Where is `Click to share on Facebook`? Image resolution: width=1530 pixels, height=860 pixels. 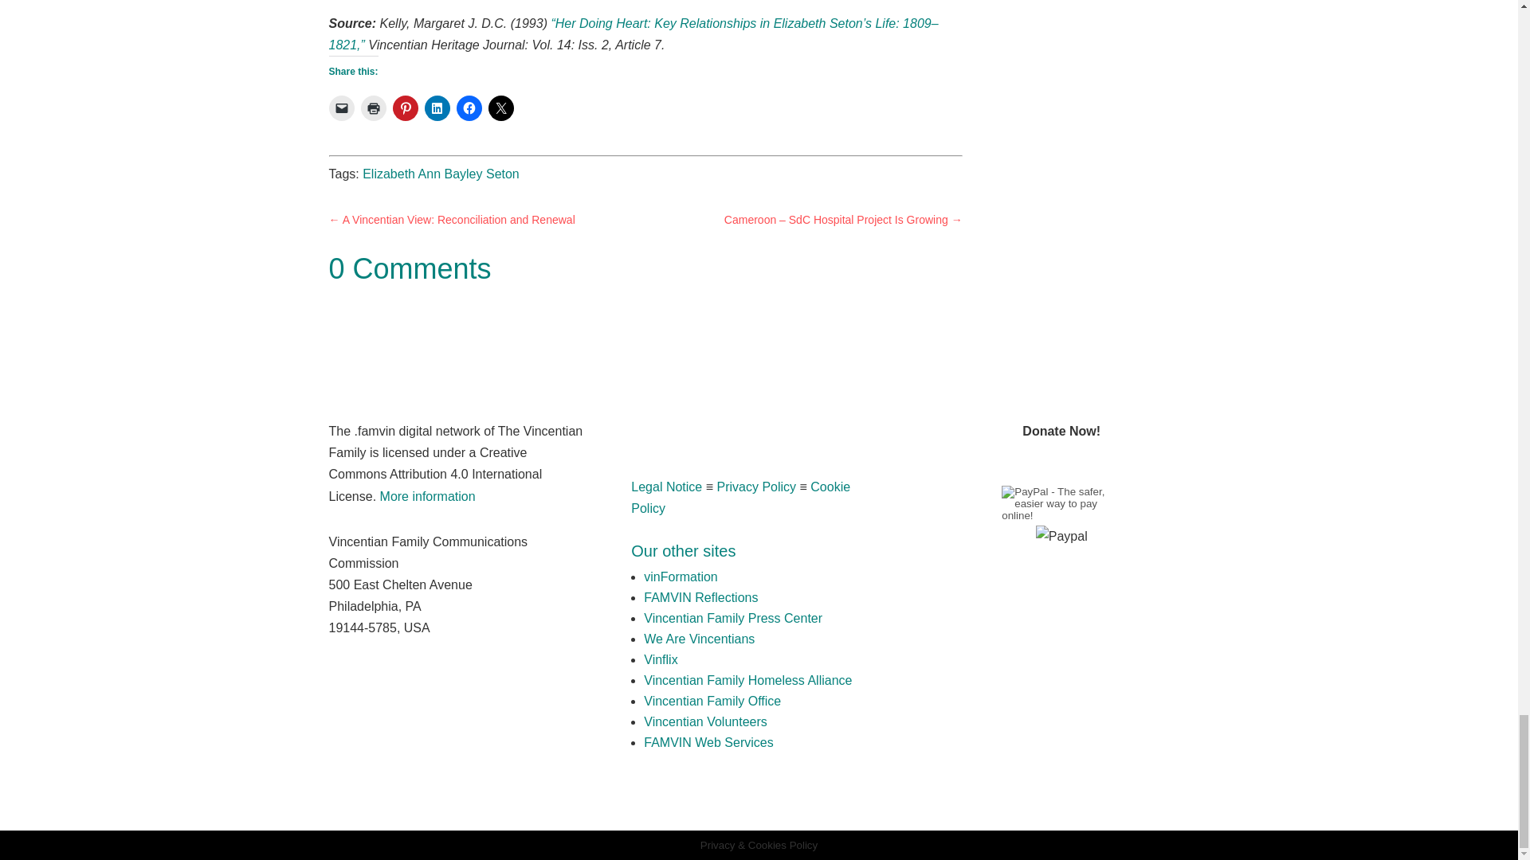 Click to share on Facebook is located at coordinates (469, 108).